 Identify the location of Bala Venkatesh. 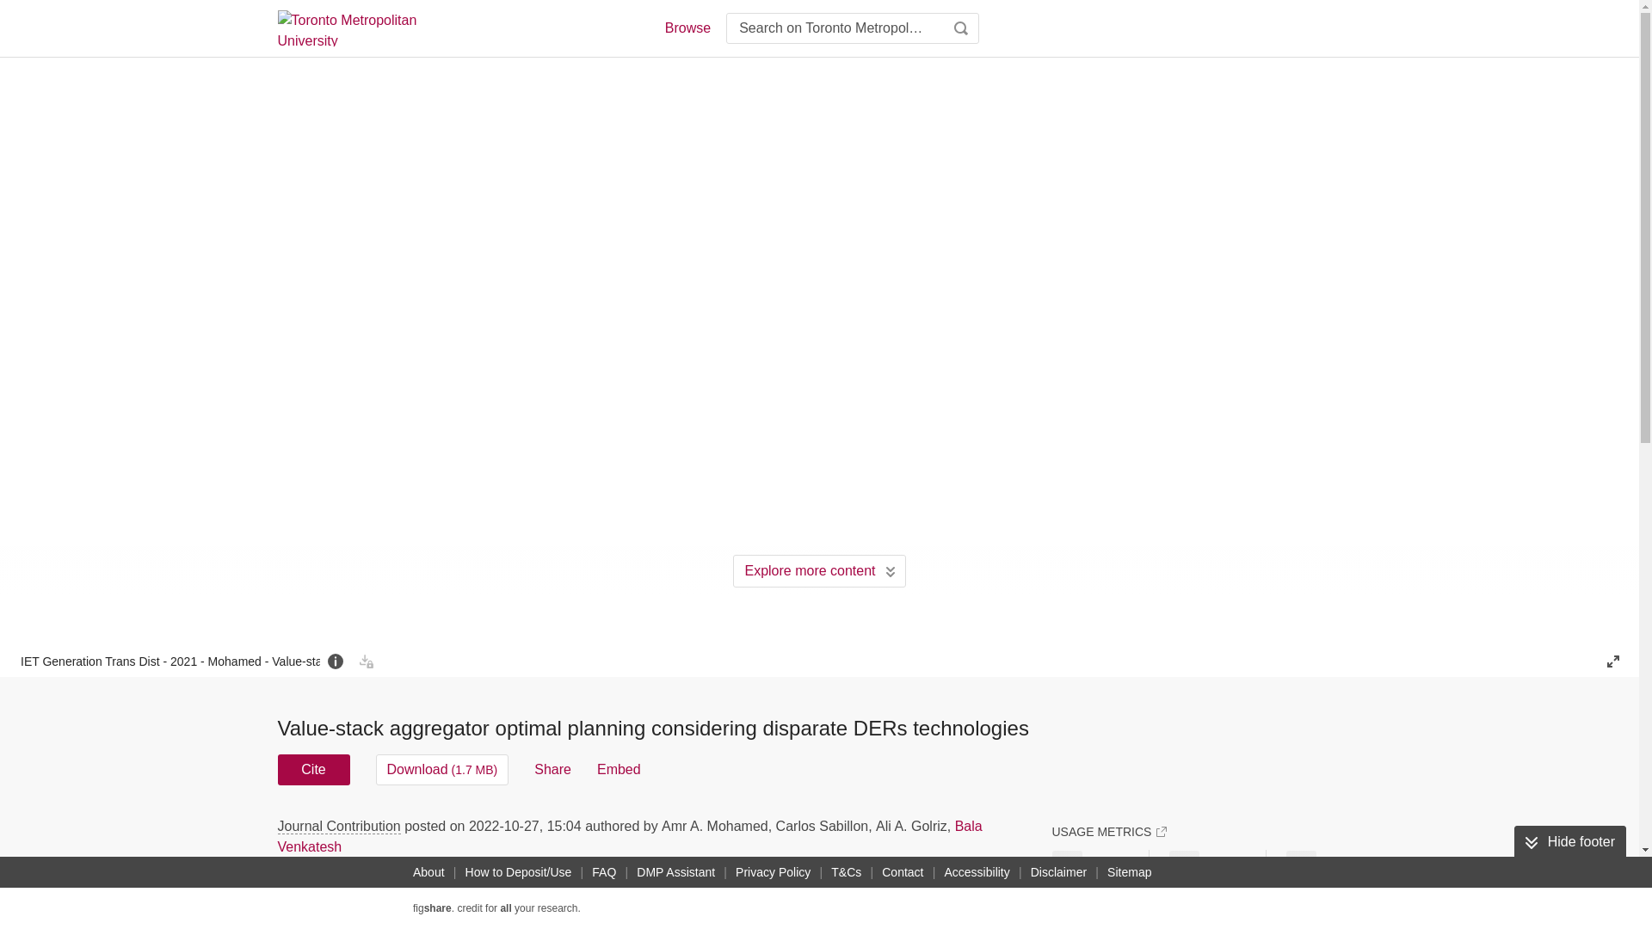
(629, 836).